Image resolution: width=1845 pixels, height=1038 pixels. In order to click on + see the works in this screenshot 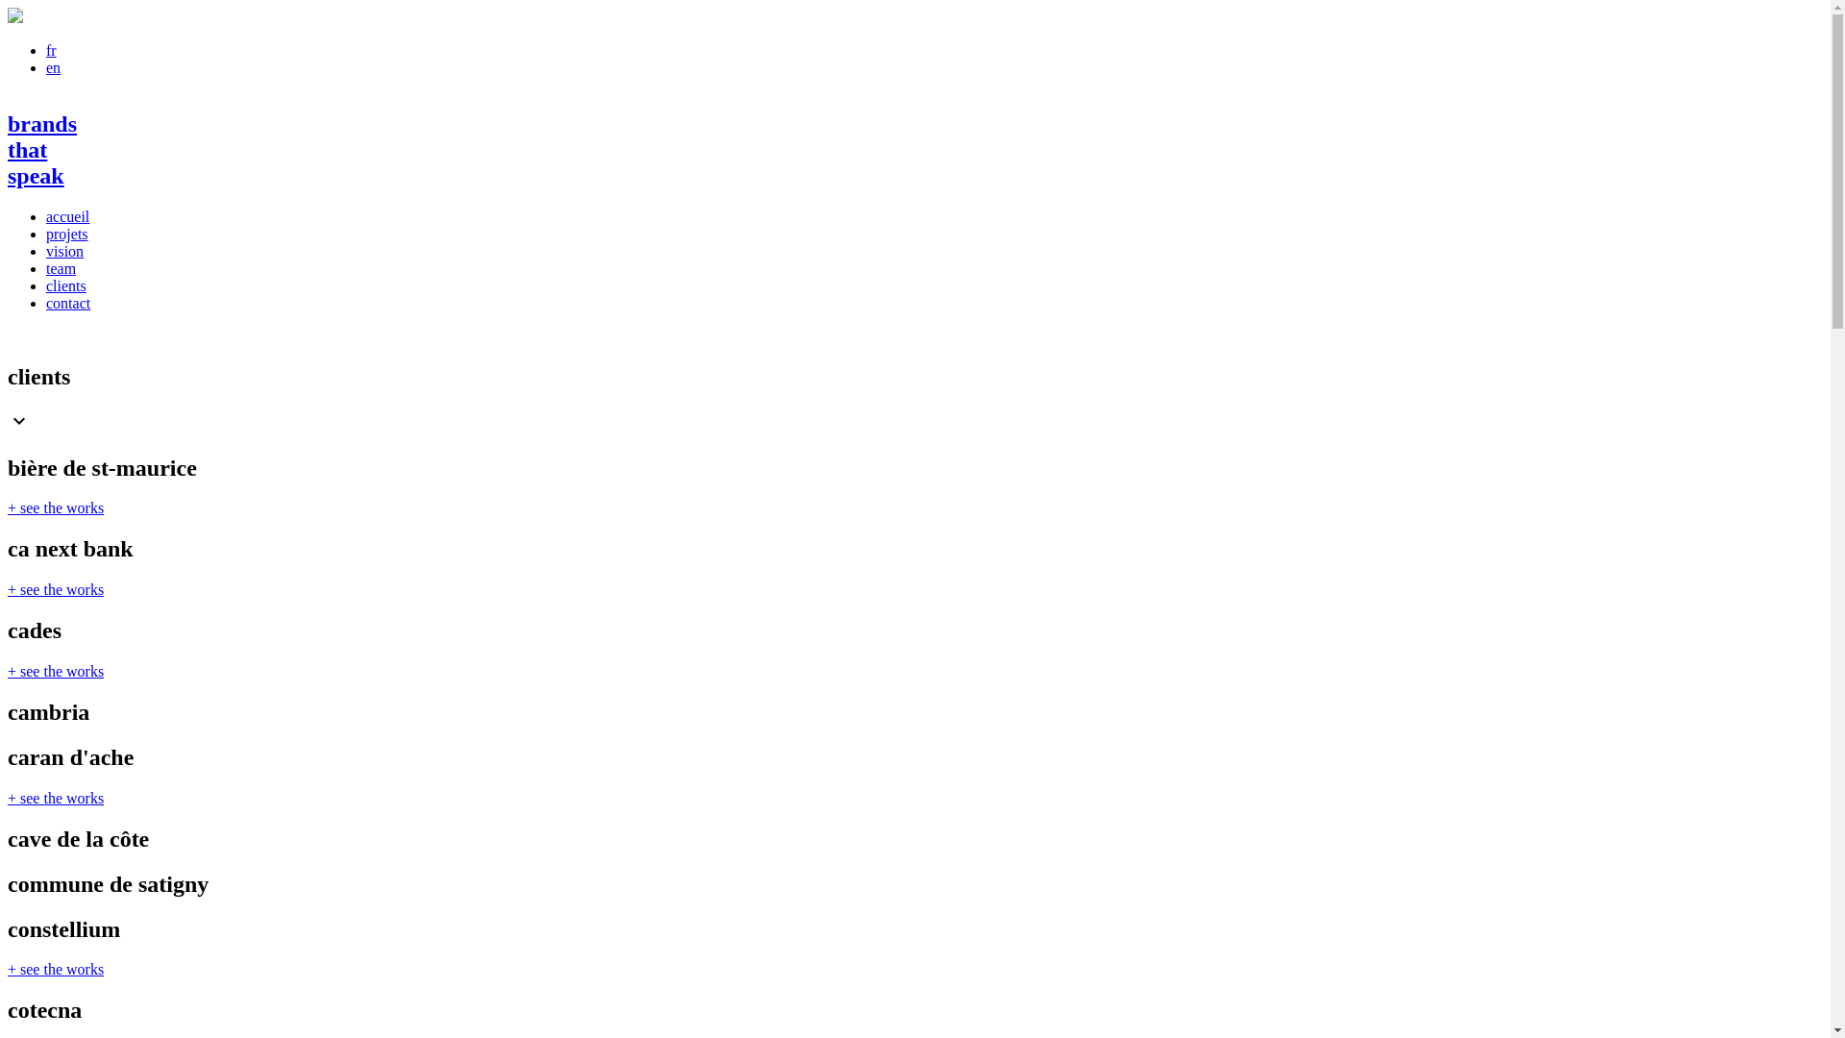, I will do `click(56, 969)`.